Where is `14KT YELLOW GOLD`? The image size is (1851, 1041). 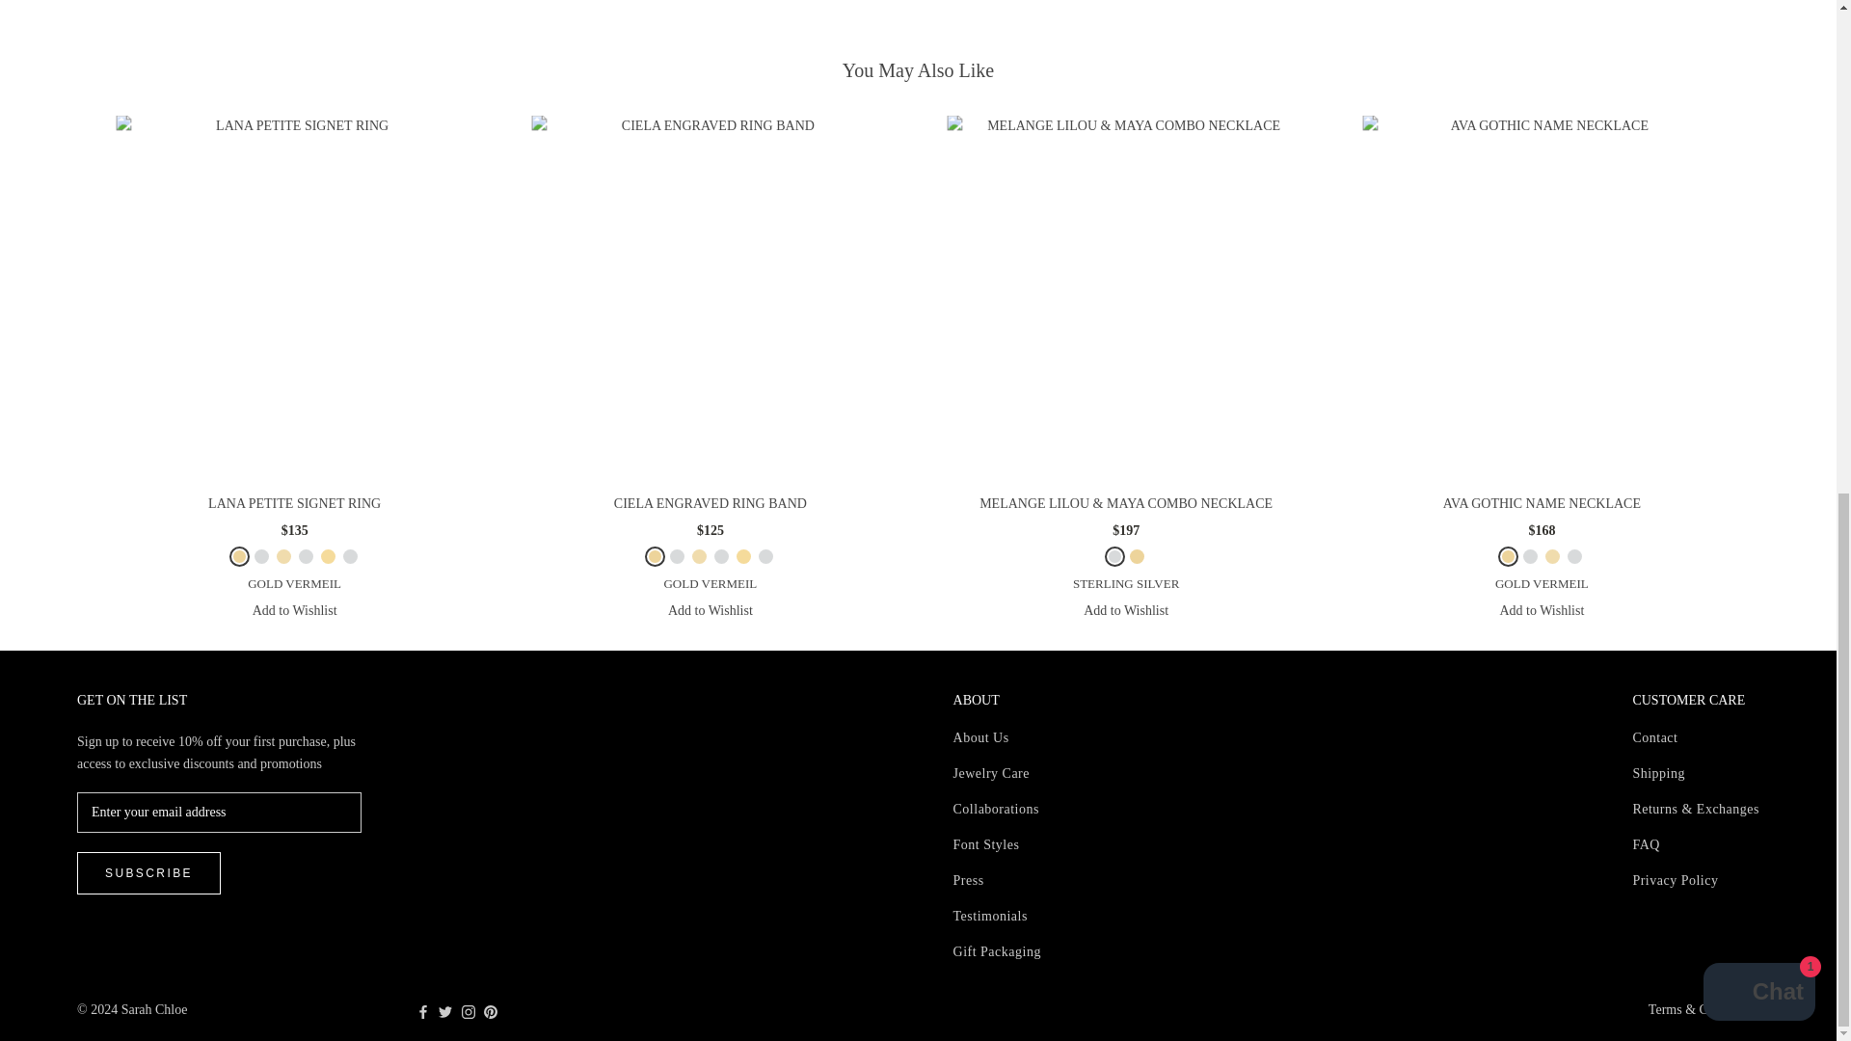 14KT YELLOW GOLD is located at coordinates (700, 557).